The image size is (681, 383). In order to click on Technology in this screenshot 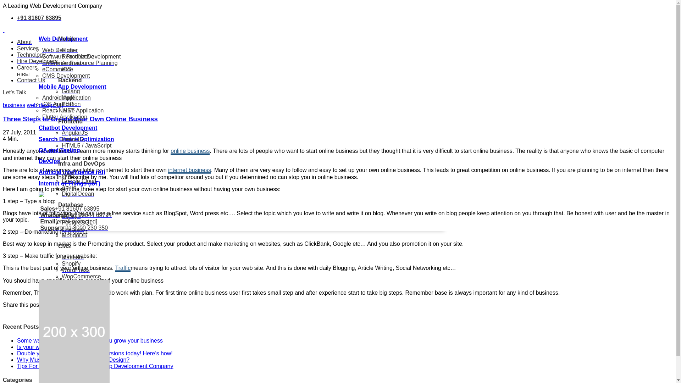, I will do `click(31, 55)`.